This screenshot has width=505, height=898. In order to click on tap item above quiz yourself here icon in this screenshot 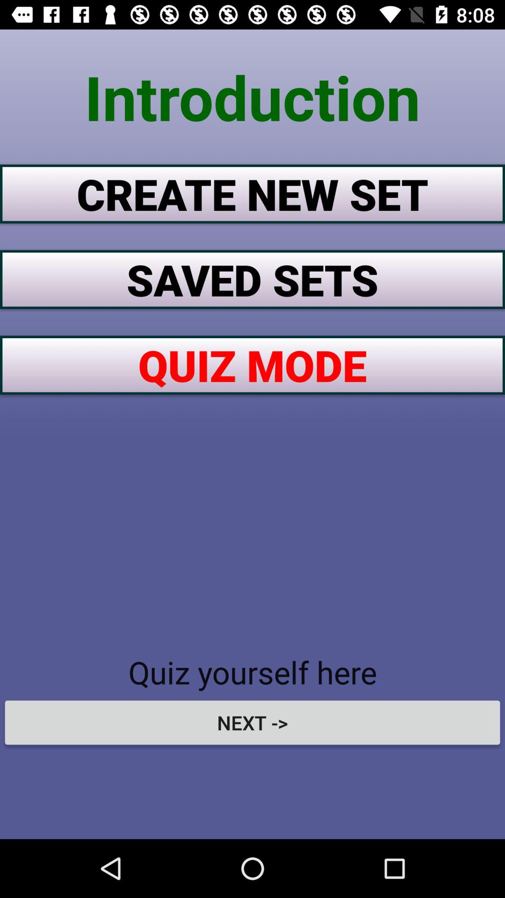, I will do `click(252, 365)`.